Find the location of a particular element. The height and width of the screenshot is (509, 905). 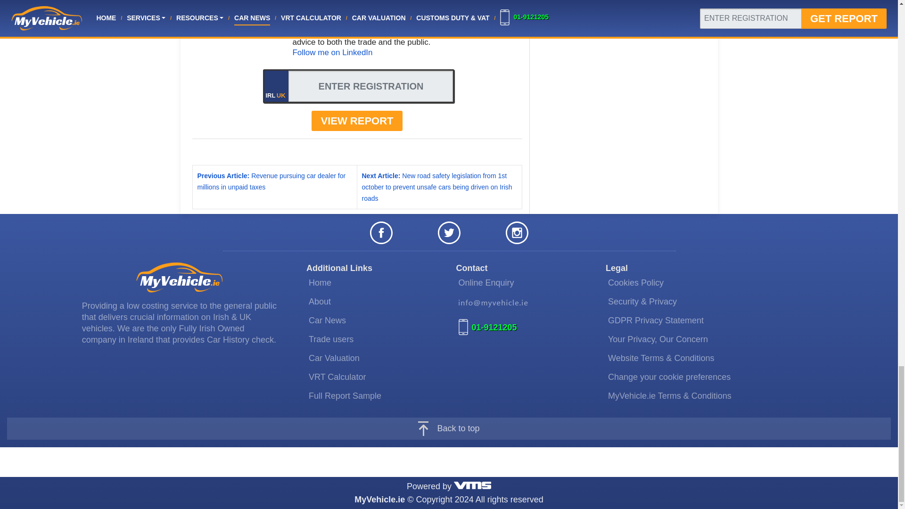

MyVehicle on Instagram is located at coordinates (516, 232).